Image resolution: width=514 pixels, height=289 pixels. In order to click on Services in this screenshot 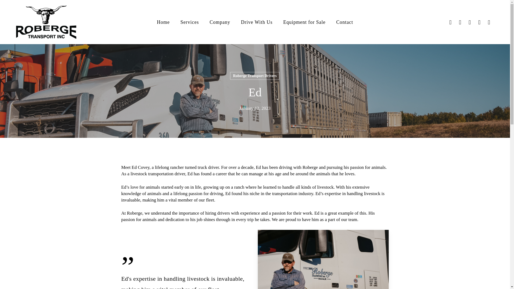, I will do `click(190, 22)`.